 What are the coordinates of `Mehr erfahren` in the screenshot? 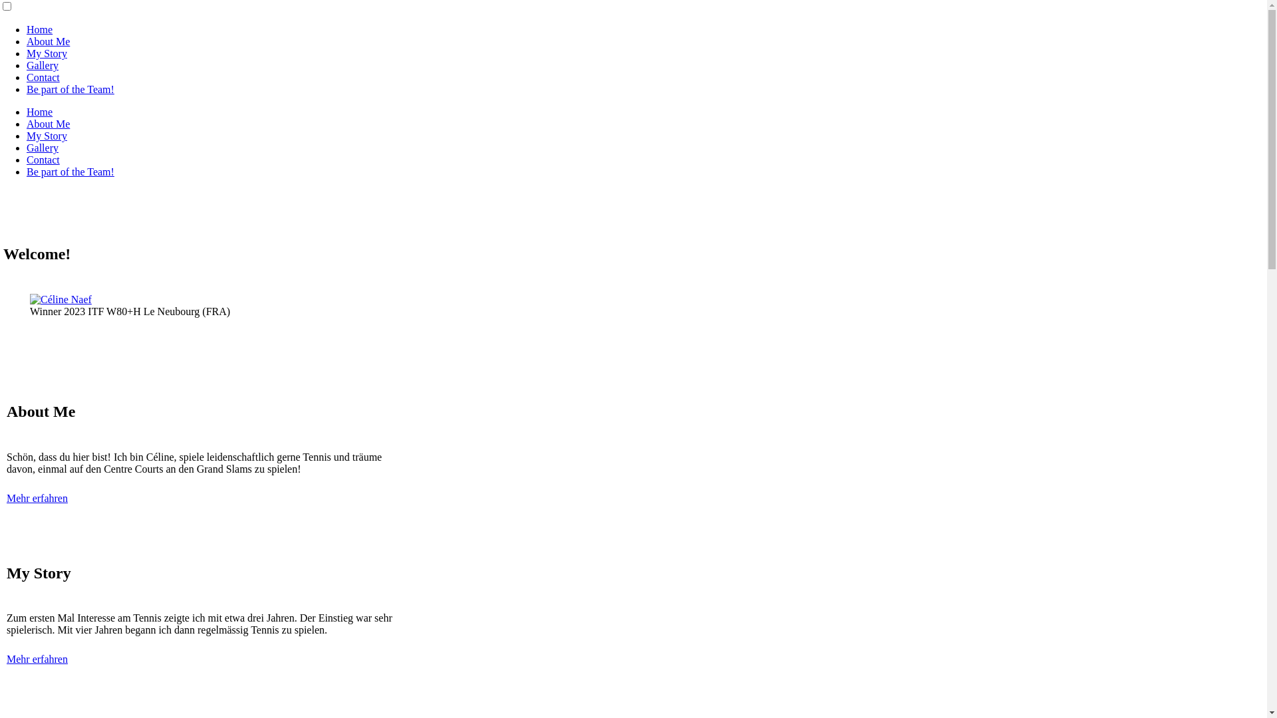 It's located at (37, 659).